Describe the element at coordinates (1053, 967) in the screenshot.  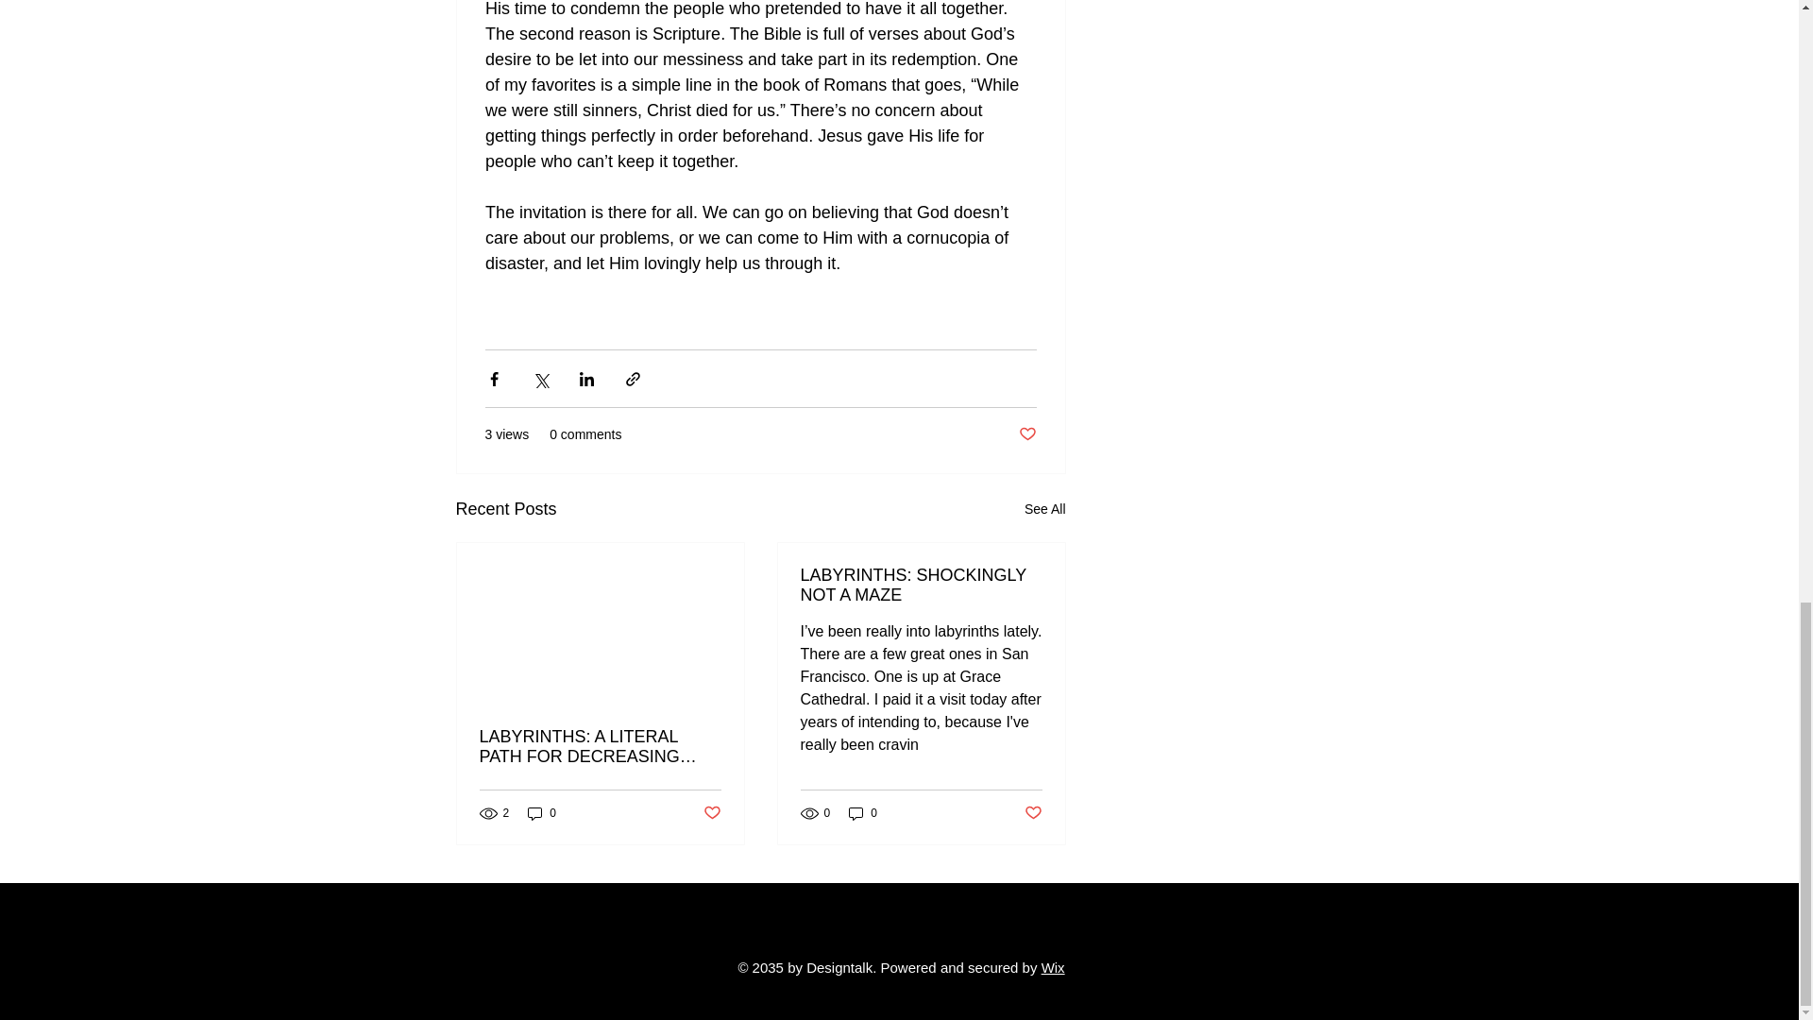
I see `Wix` at that location.